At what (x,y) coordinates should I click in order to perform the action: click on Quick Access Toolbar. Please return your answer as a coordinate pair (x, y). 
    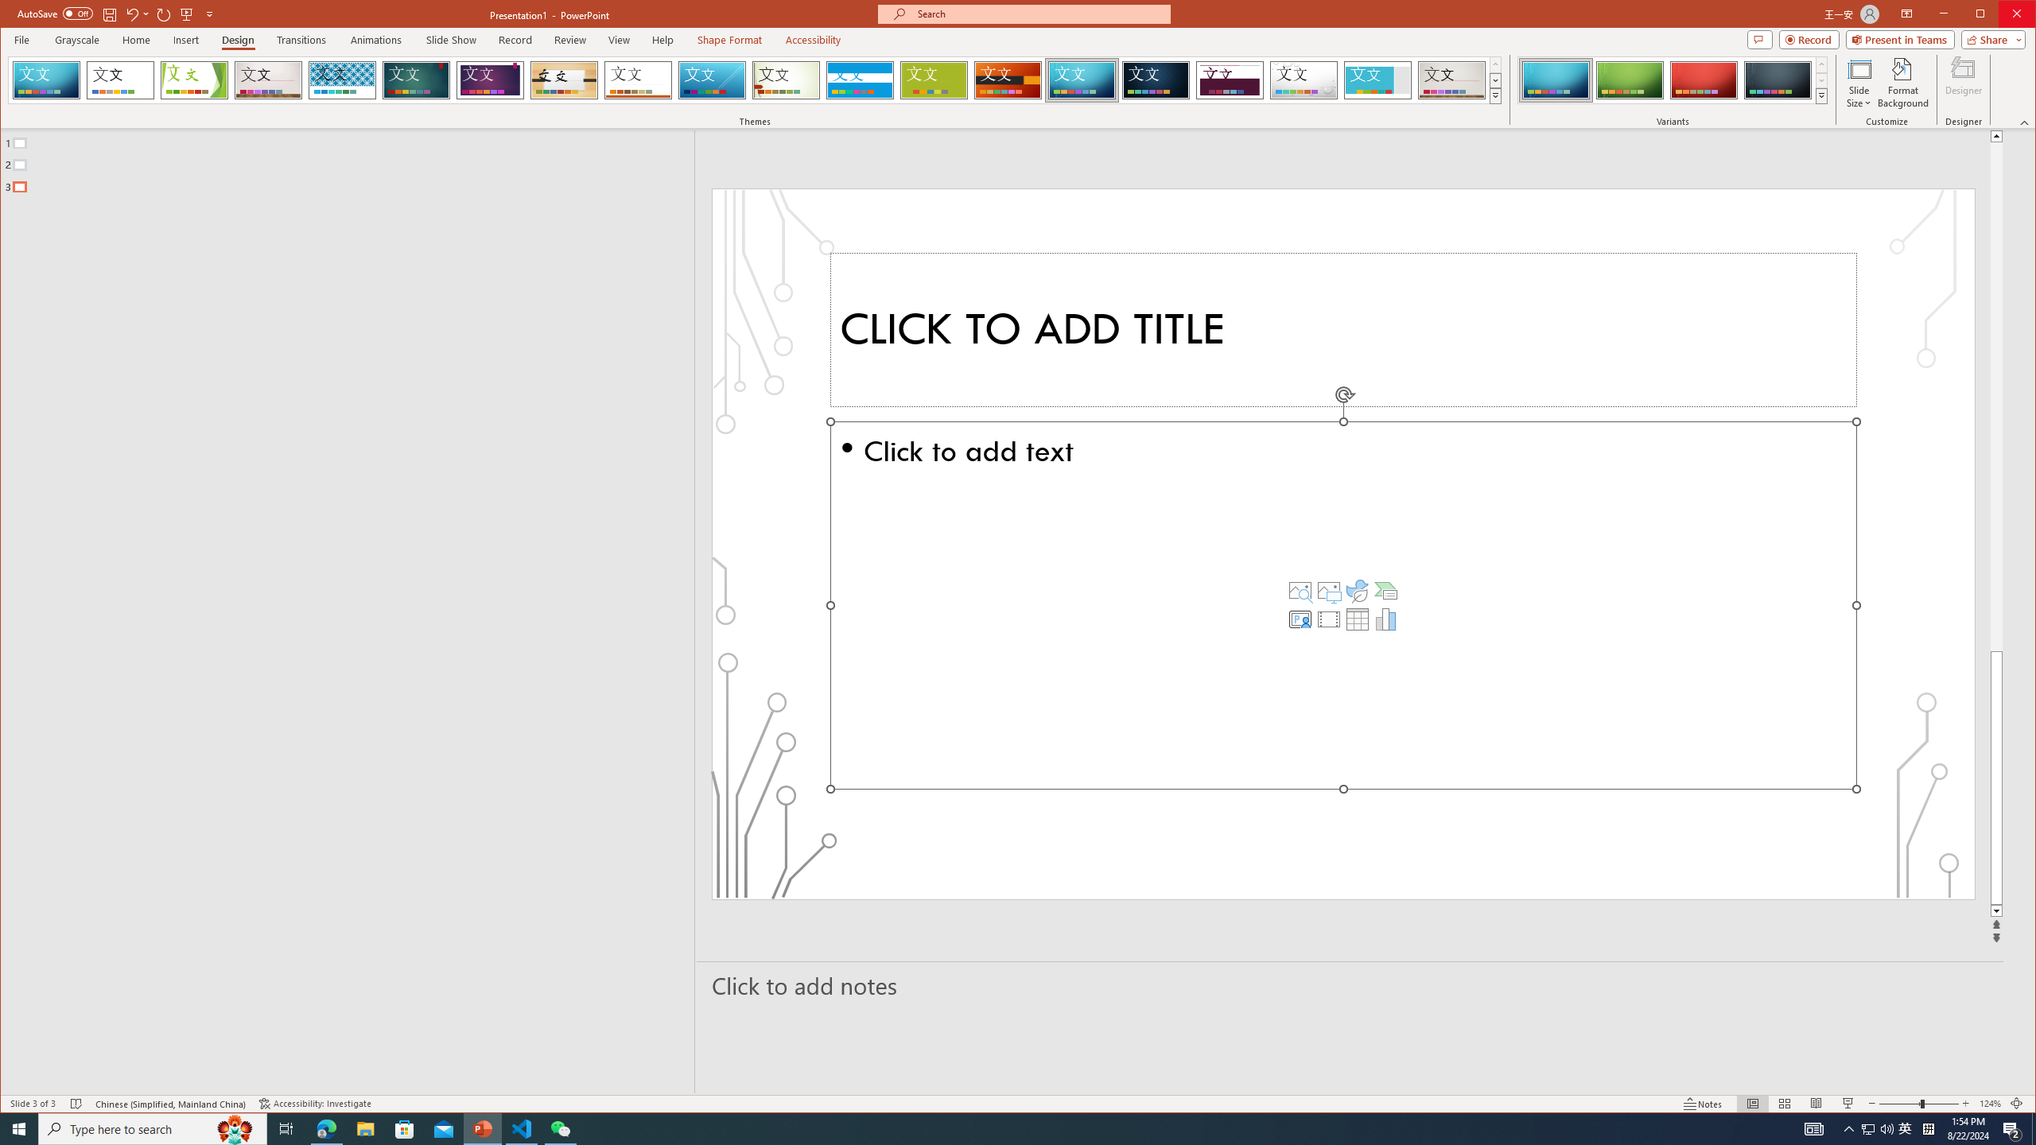
    Looking at the image, I should click on (117, 14).